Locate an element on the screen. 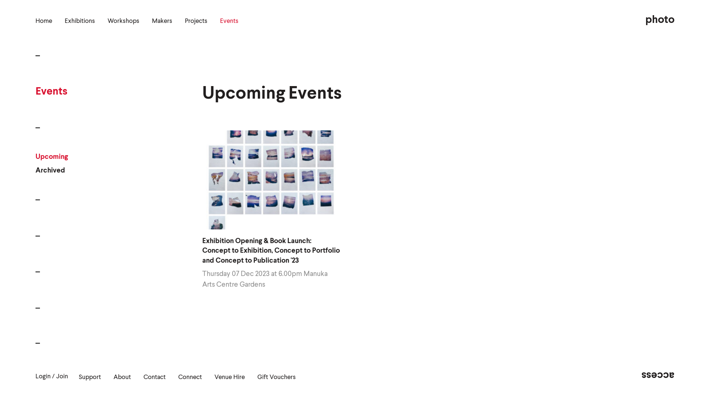  Log in is located at coordinates (10, 240).